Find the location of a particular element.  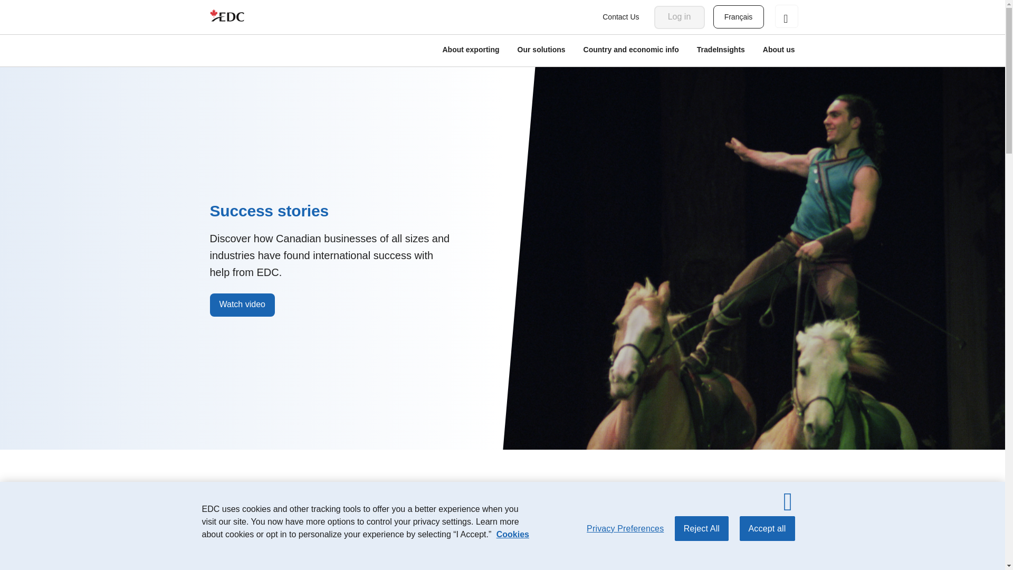

About exporting is located at coordinates (471, 51).